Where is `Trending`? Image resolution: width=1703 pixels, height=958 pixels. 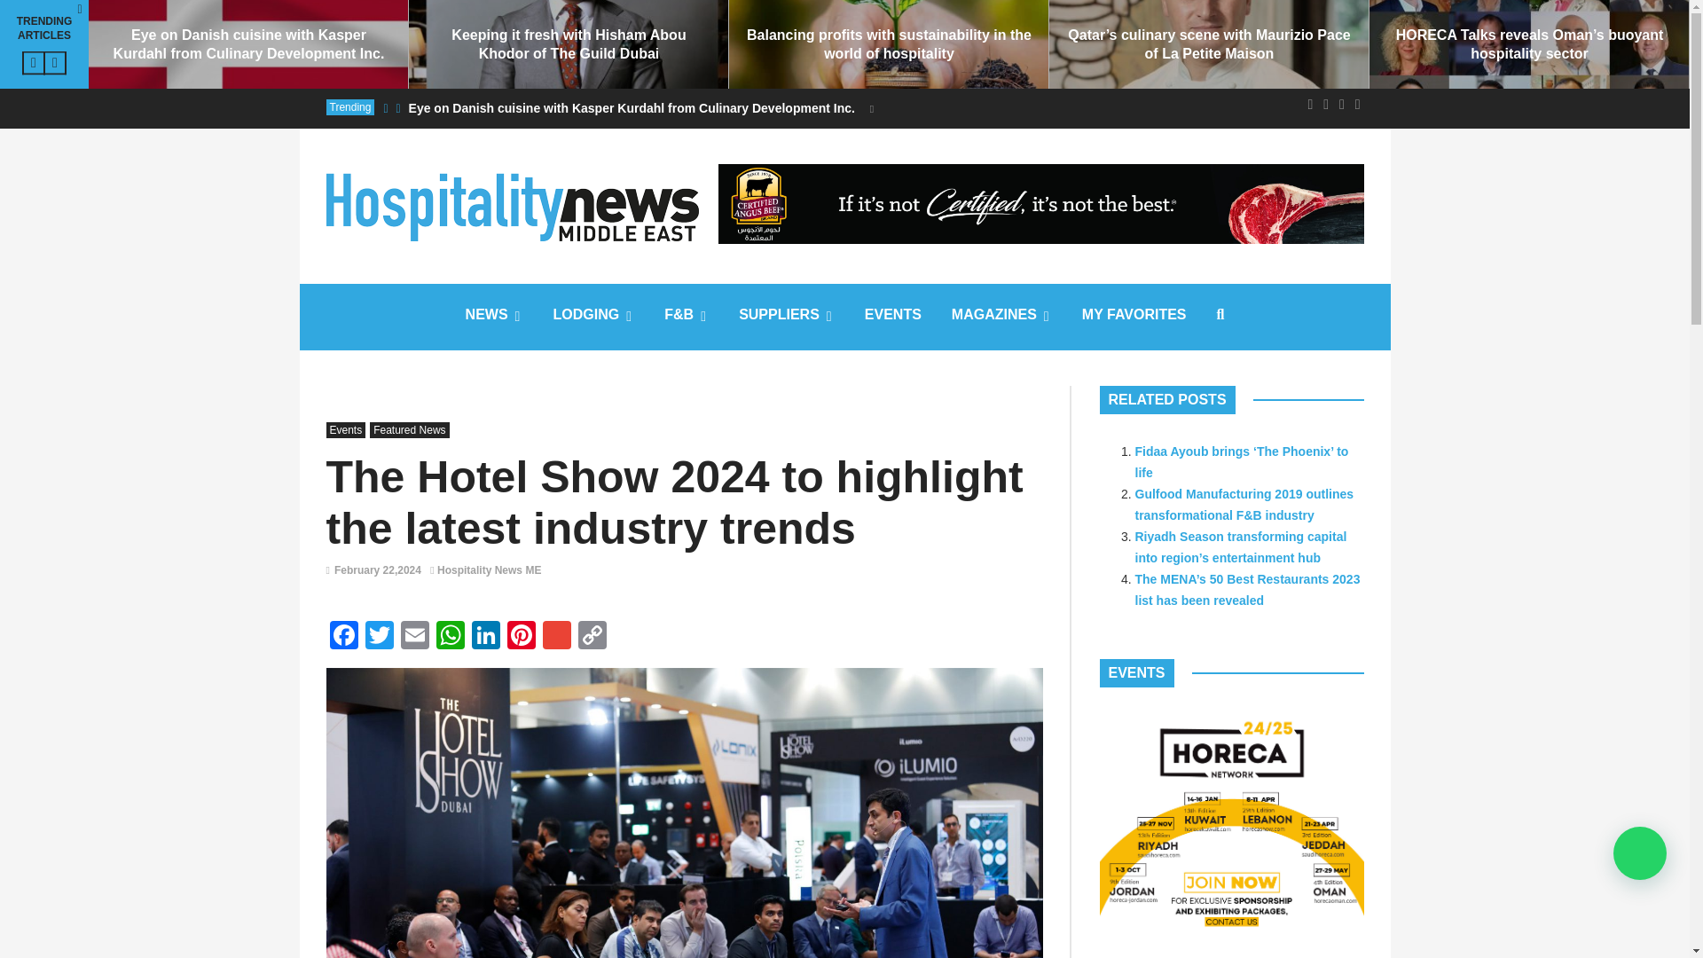
Trending is located at coordinates (350, 106).